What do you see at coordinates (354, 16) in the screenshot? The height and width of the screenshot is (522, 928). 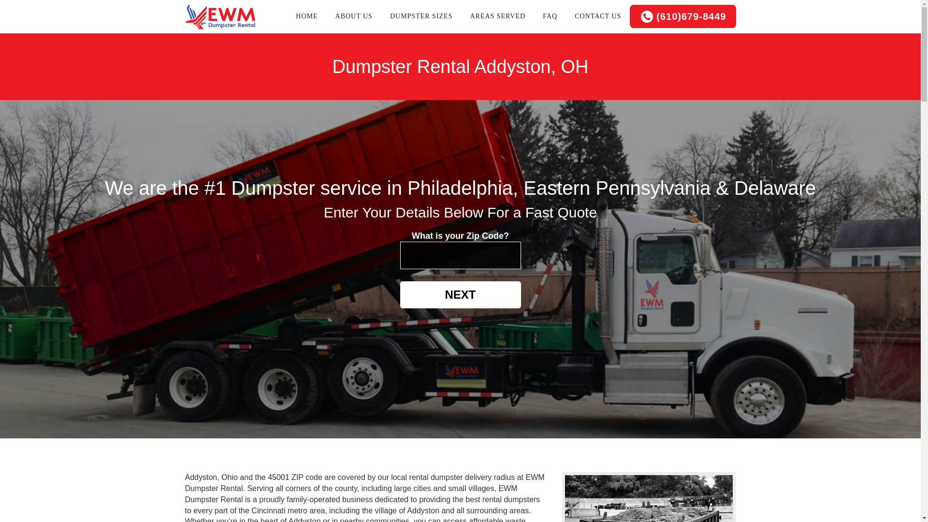 I see `ABOUT US` at bounding box center [354, 16].